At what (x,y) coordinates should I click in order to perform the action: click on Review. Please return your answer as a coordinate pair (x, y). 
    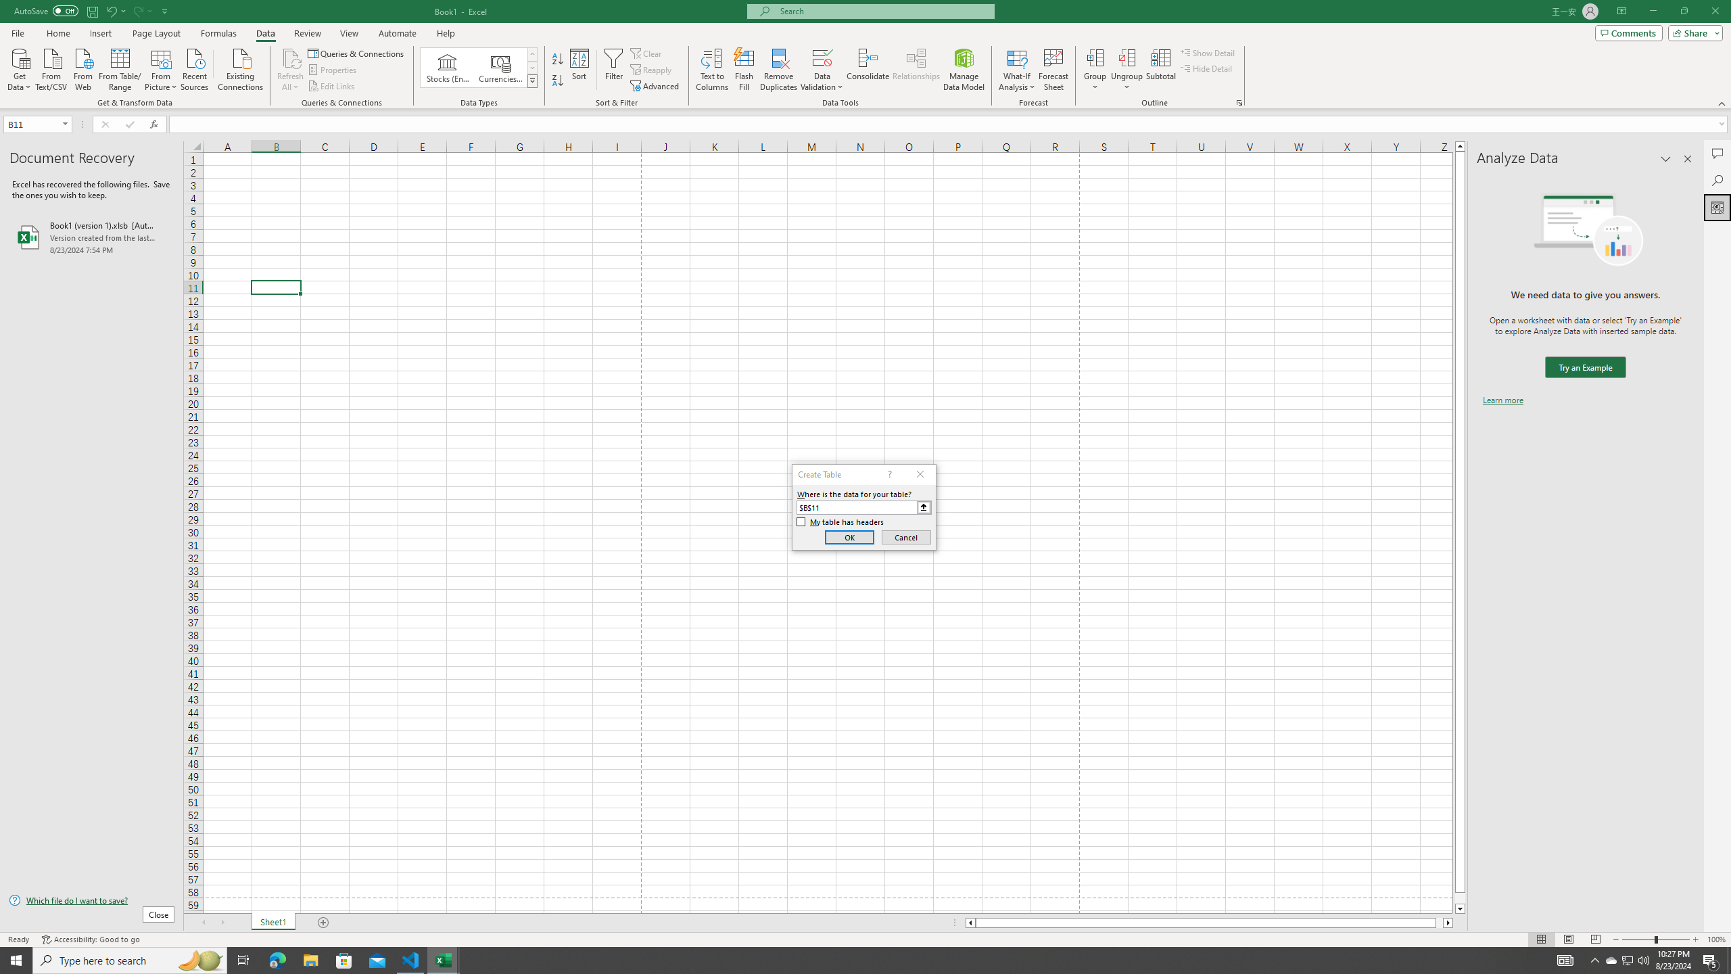
    Looking at the image, I should click on (307, 33).